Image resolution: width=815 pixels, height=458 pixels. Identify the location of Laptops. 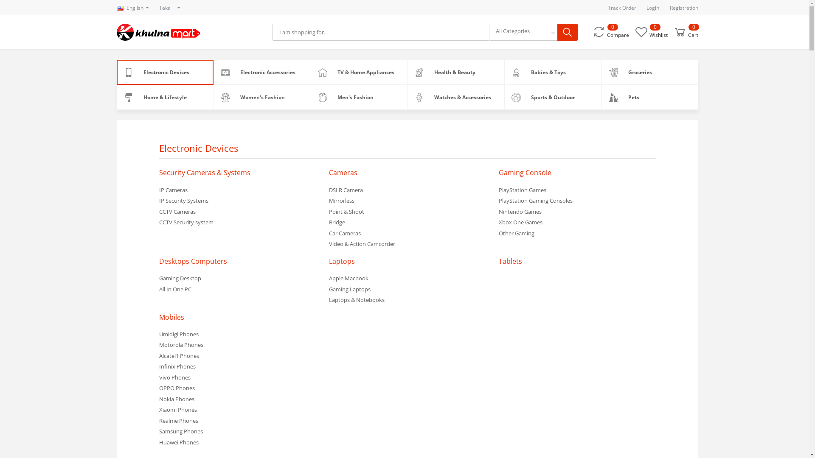
(342, 261).